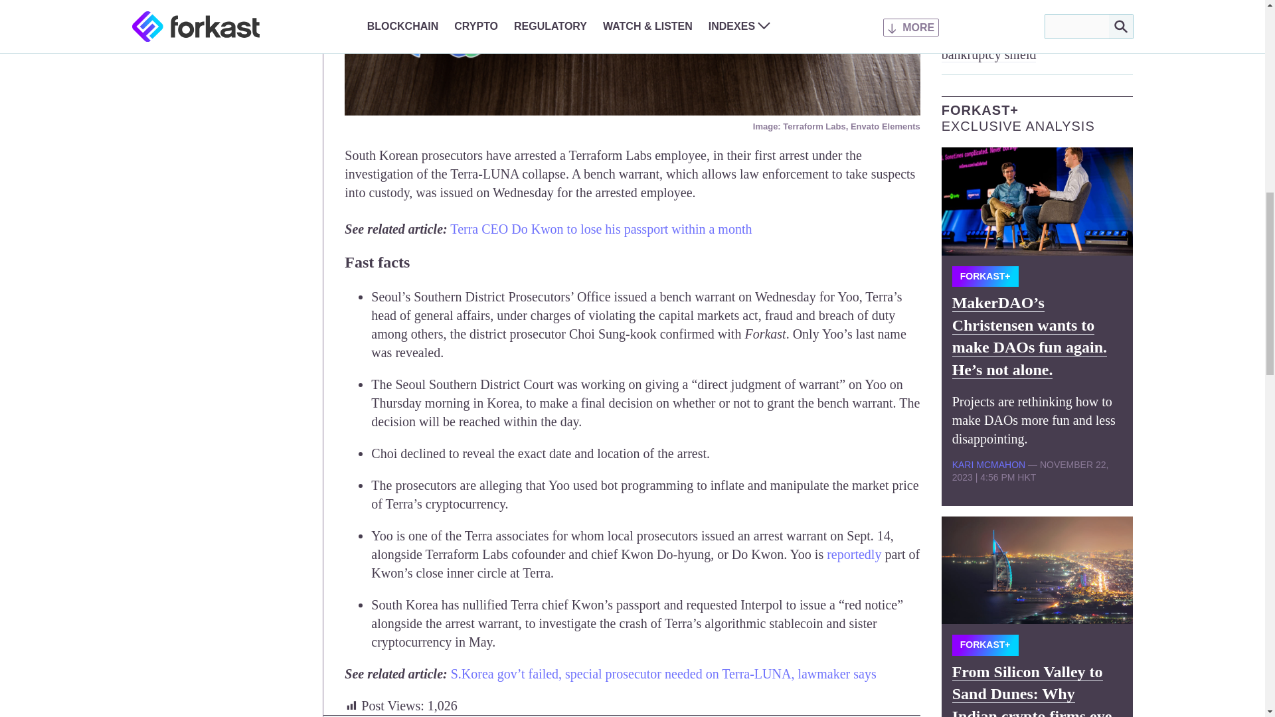 Image resolution: width=1275 pixels, height=717 pixels. What do you see at coordinates (632, 57) in the screenshot?
I see `South Korea makes first arrest in Terra-LUNA investigation 1` at bounding box center [632, 57].